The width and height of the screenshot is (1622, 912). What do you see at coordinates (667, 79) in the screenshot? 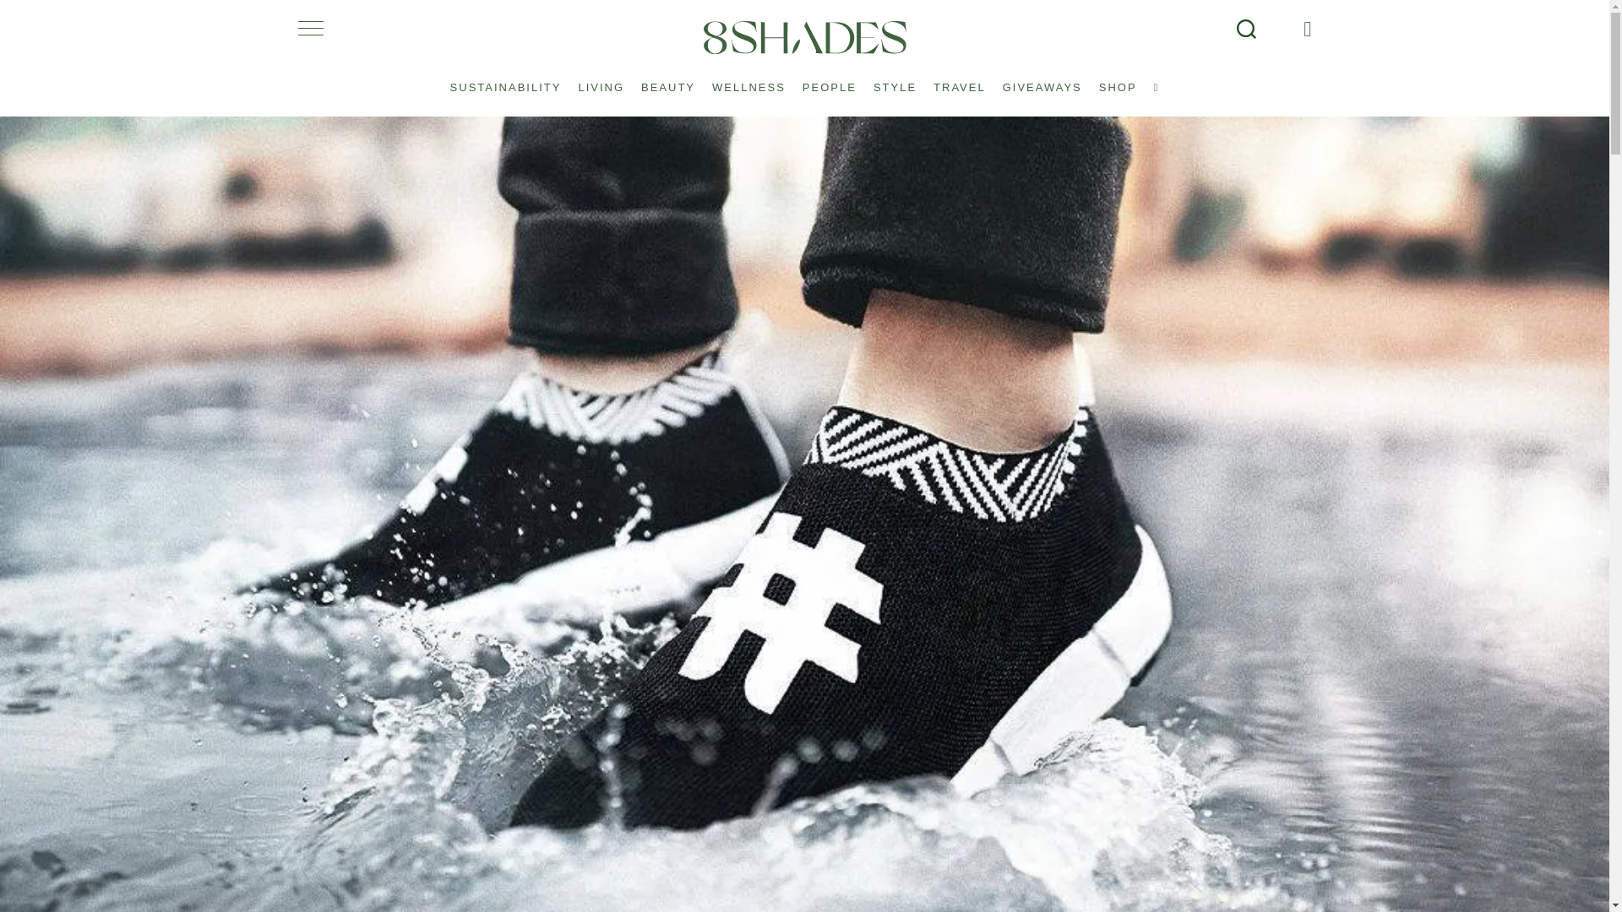
I see `BEAUTY` at bounding box center [667, 79].